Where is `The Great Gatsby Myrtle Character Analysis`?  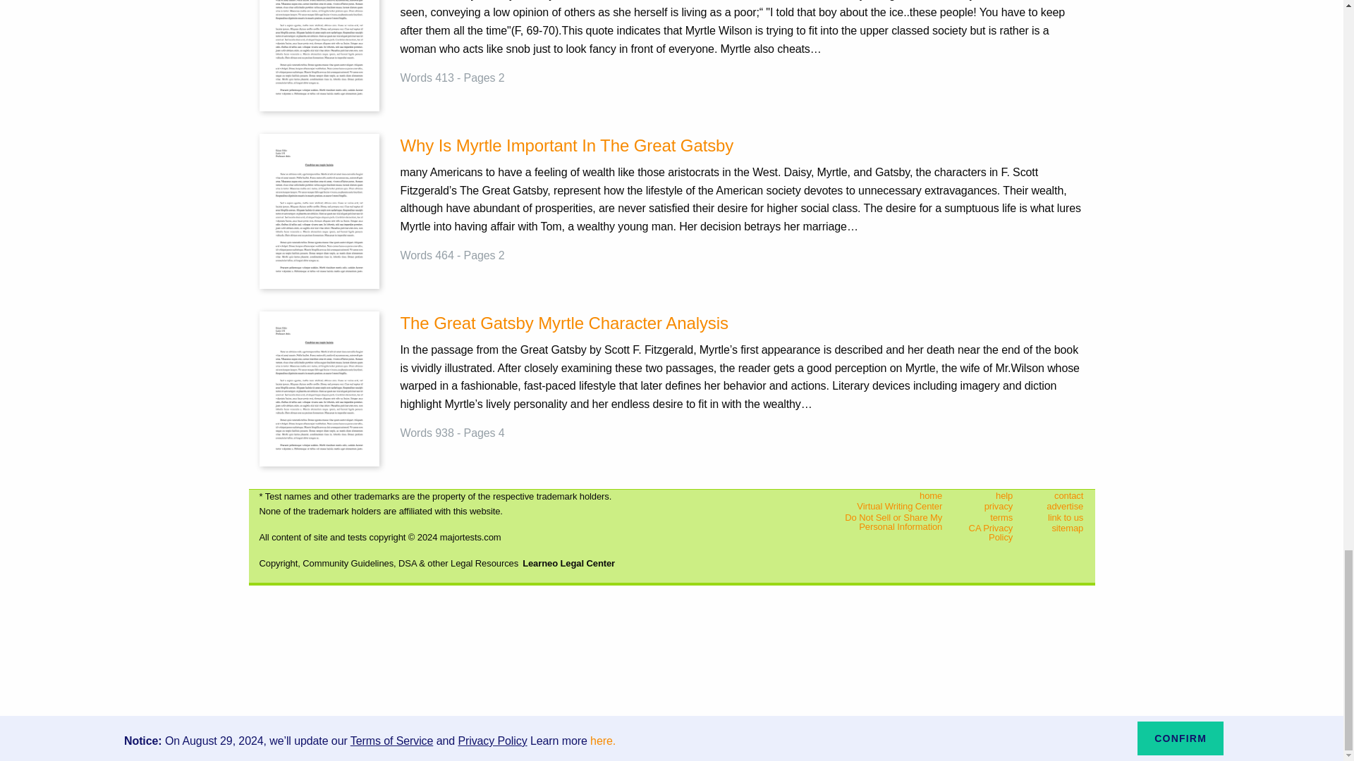
The Great Gatsby Myrtle Character Analysis is located at coordinates (742, 323).